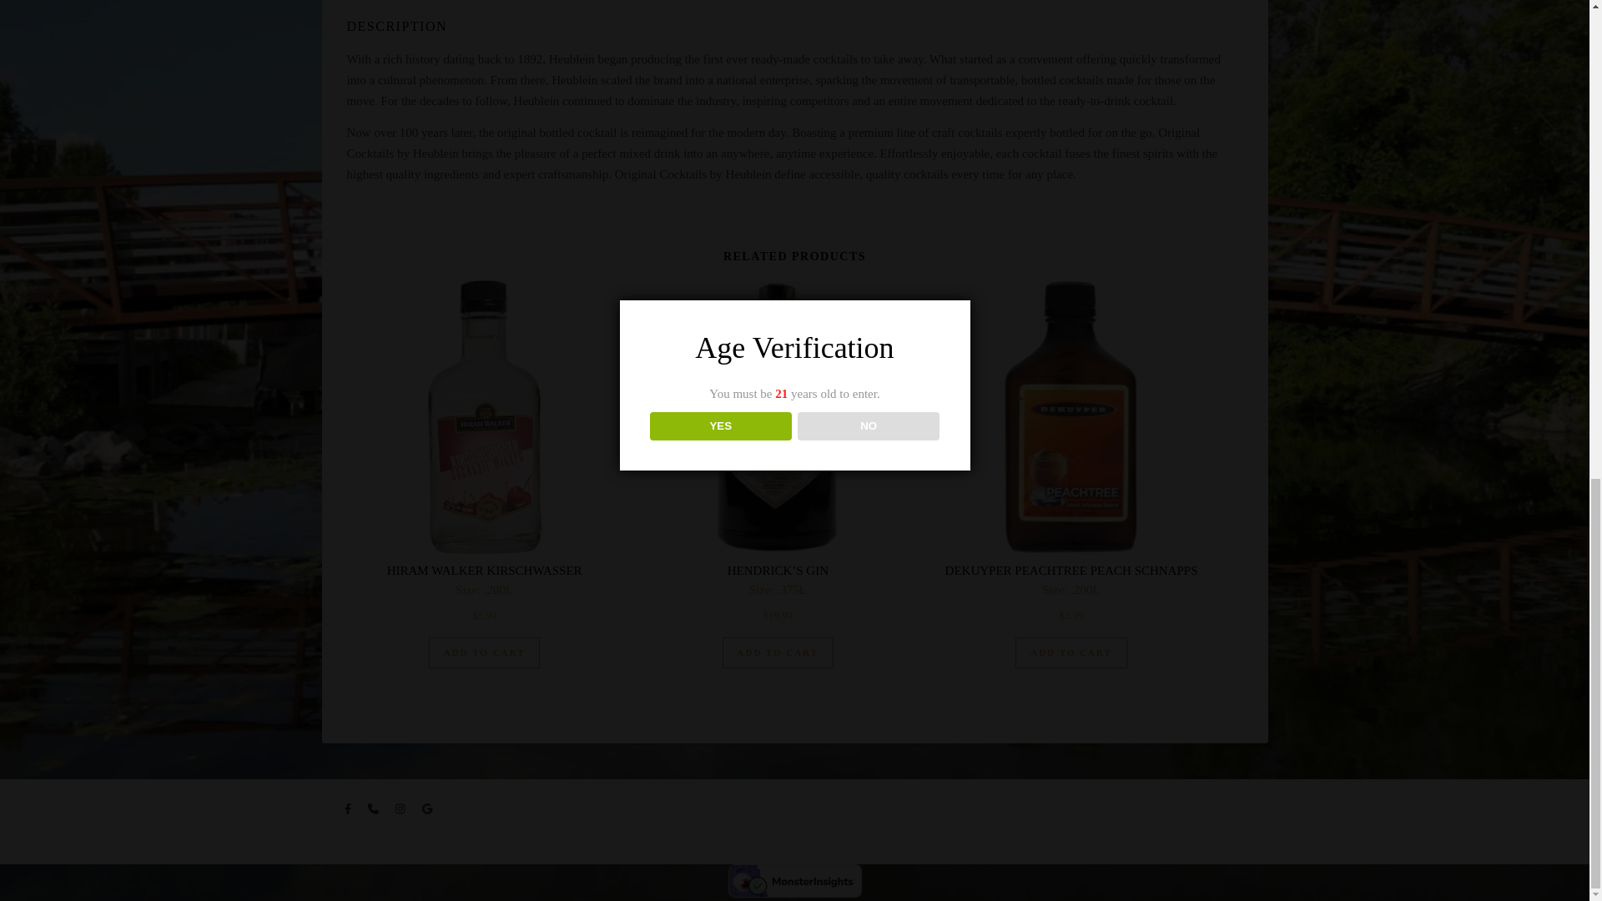 The image size is (1602, 901). I want to click on Verified by MonsterInsights, so click(794, 880).